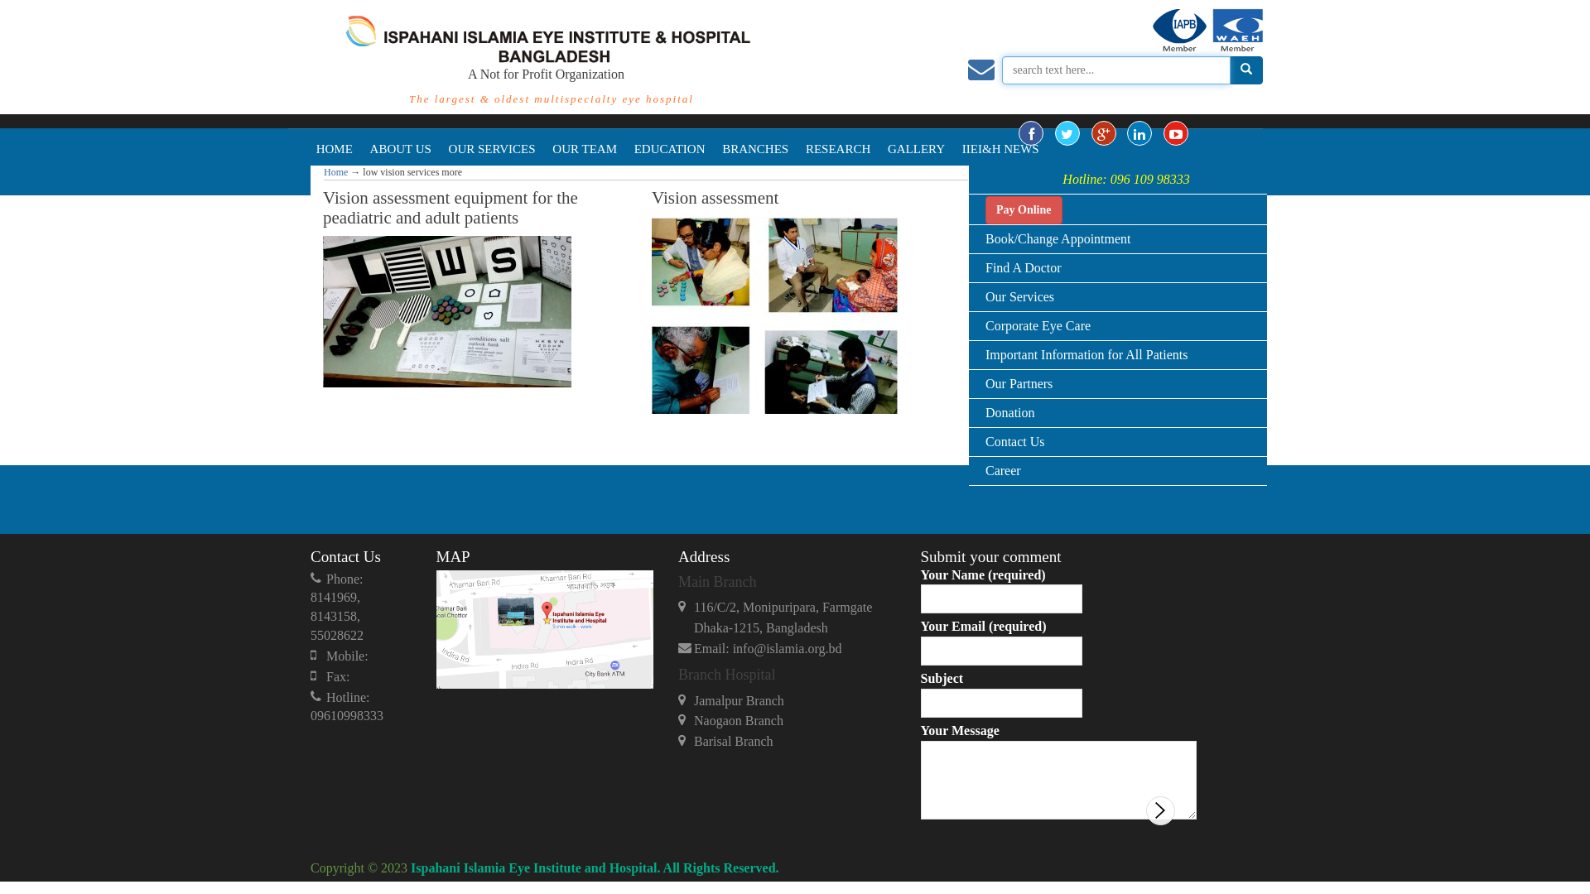 Image resolution: width=1590 pixels, height=894 pixels. I want to click on Linkedin, so click(1139, 133).